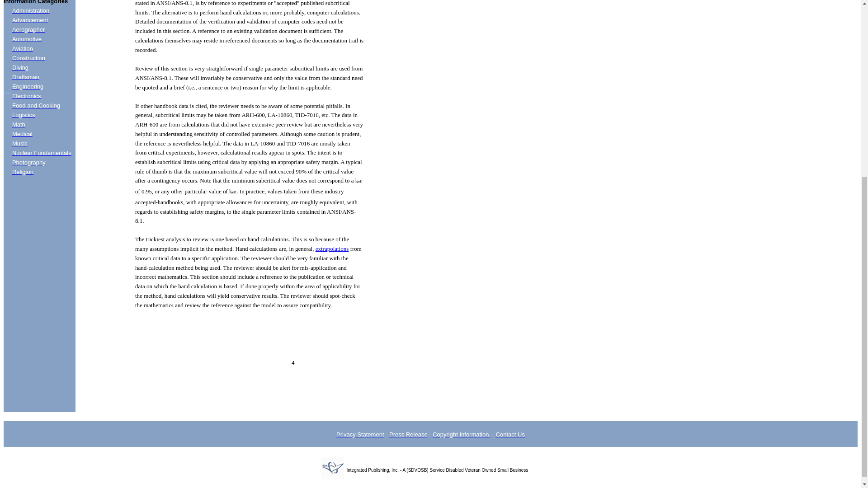 This screenshot has height=488, width=868. I want to click on Math, so click(18, 124).